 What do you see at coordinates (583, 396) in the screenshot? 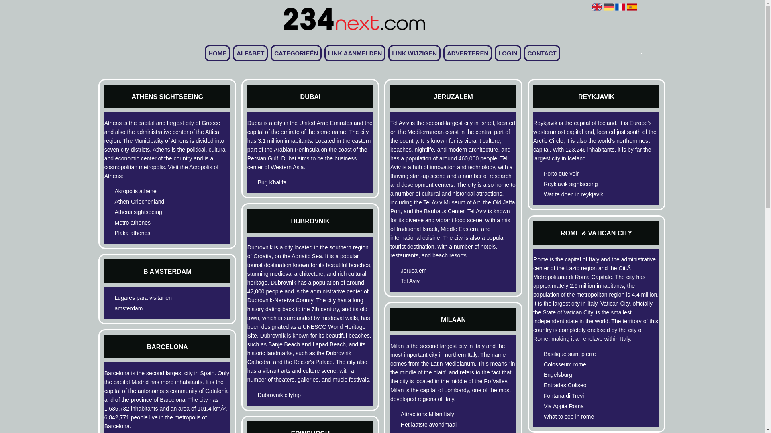
I see `Fontana di Trevi` at bounding box center [583, 396].